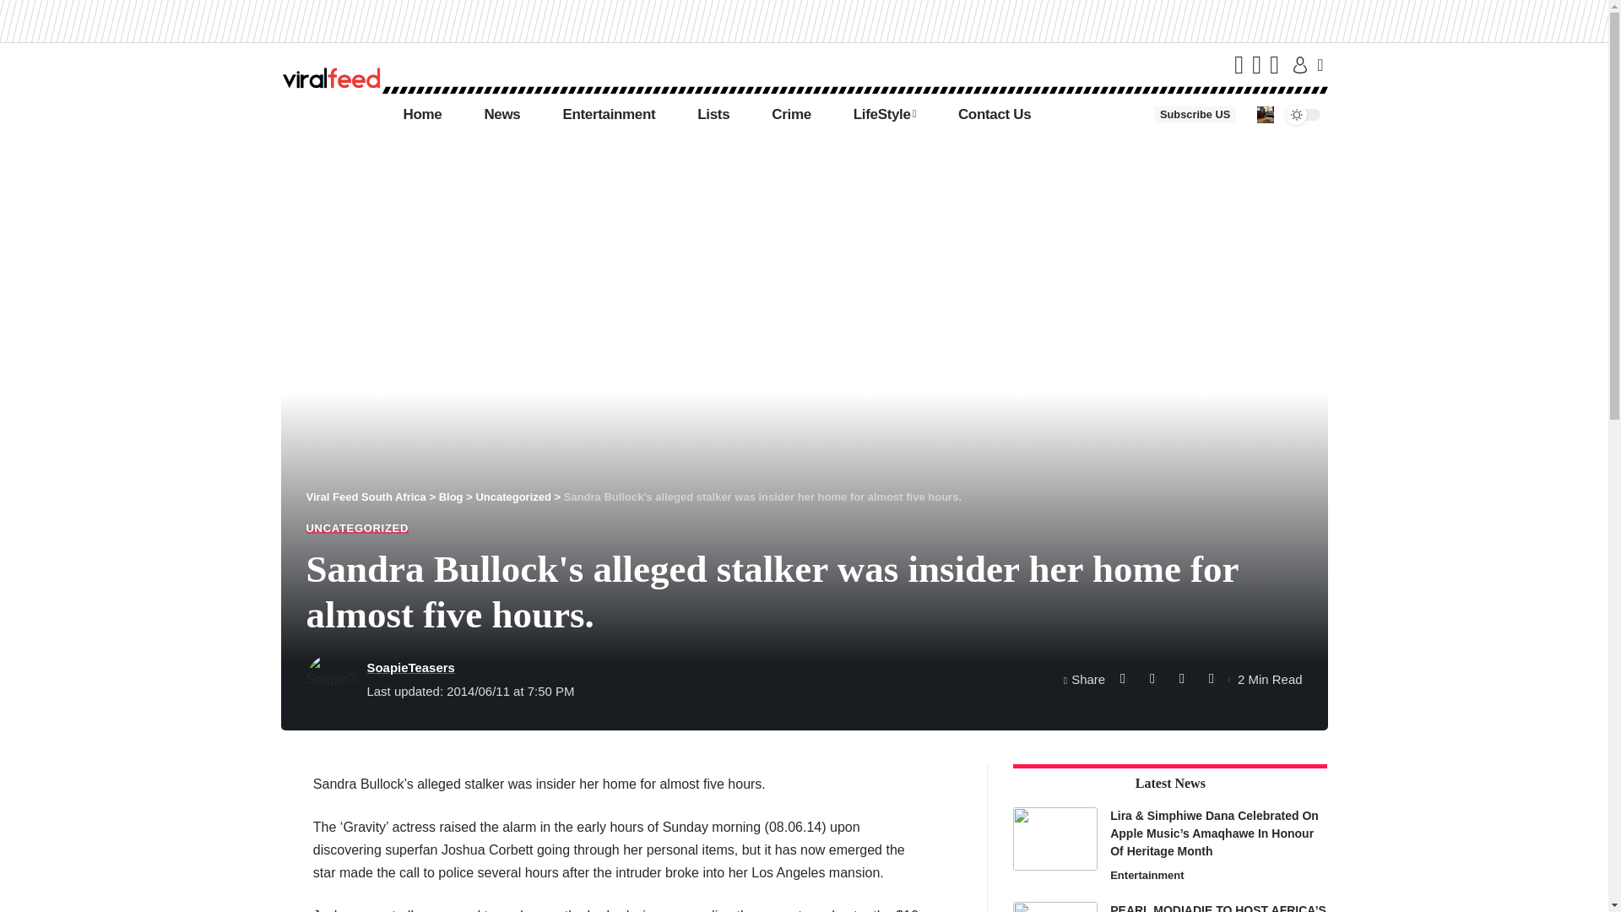 The width and height of the screenshot is (1621, 912). Describe the element at coordinates (608, 115) in the screenshot. I see `Entertainment` at that location.